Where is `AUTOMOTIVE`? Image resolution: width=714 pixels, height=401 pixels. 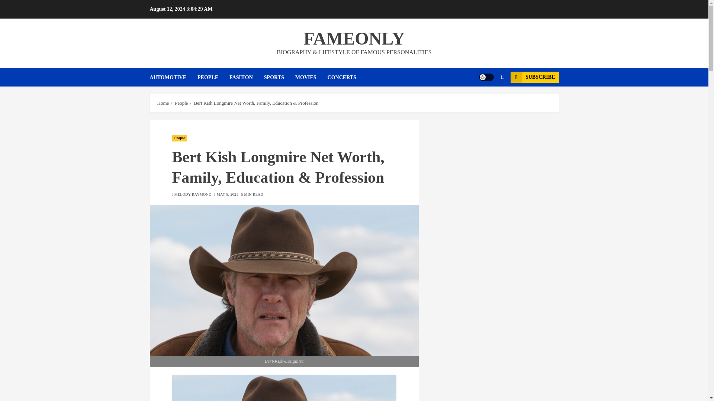
AUTOMOTIVE is located at coordinates (173, 77).